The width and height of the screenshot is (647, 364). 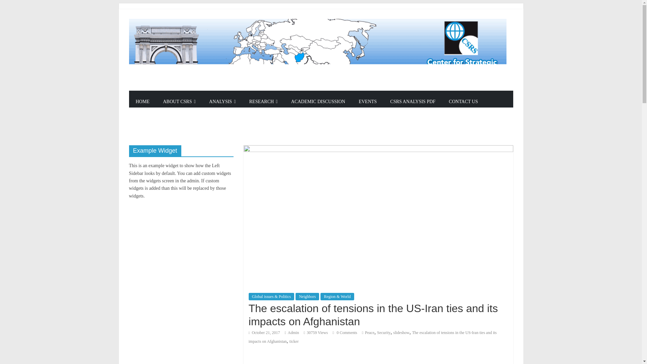 What do you see at coordinates (344, 332) in the screenshot?
I see `0 Comments` at bounding box center [344, 332].